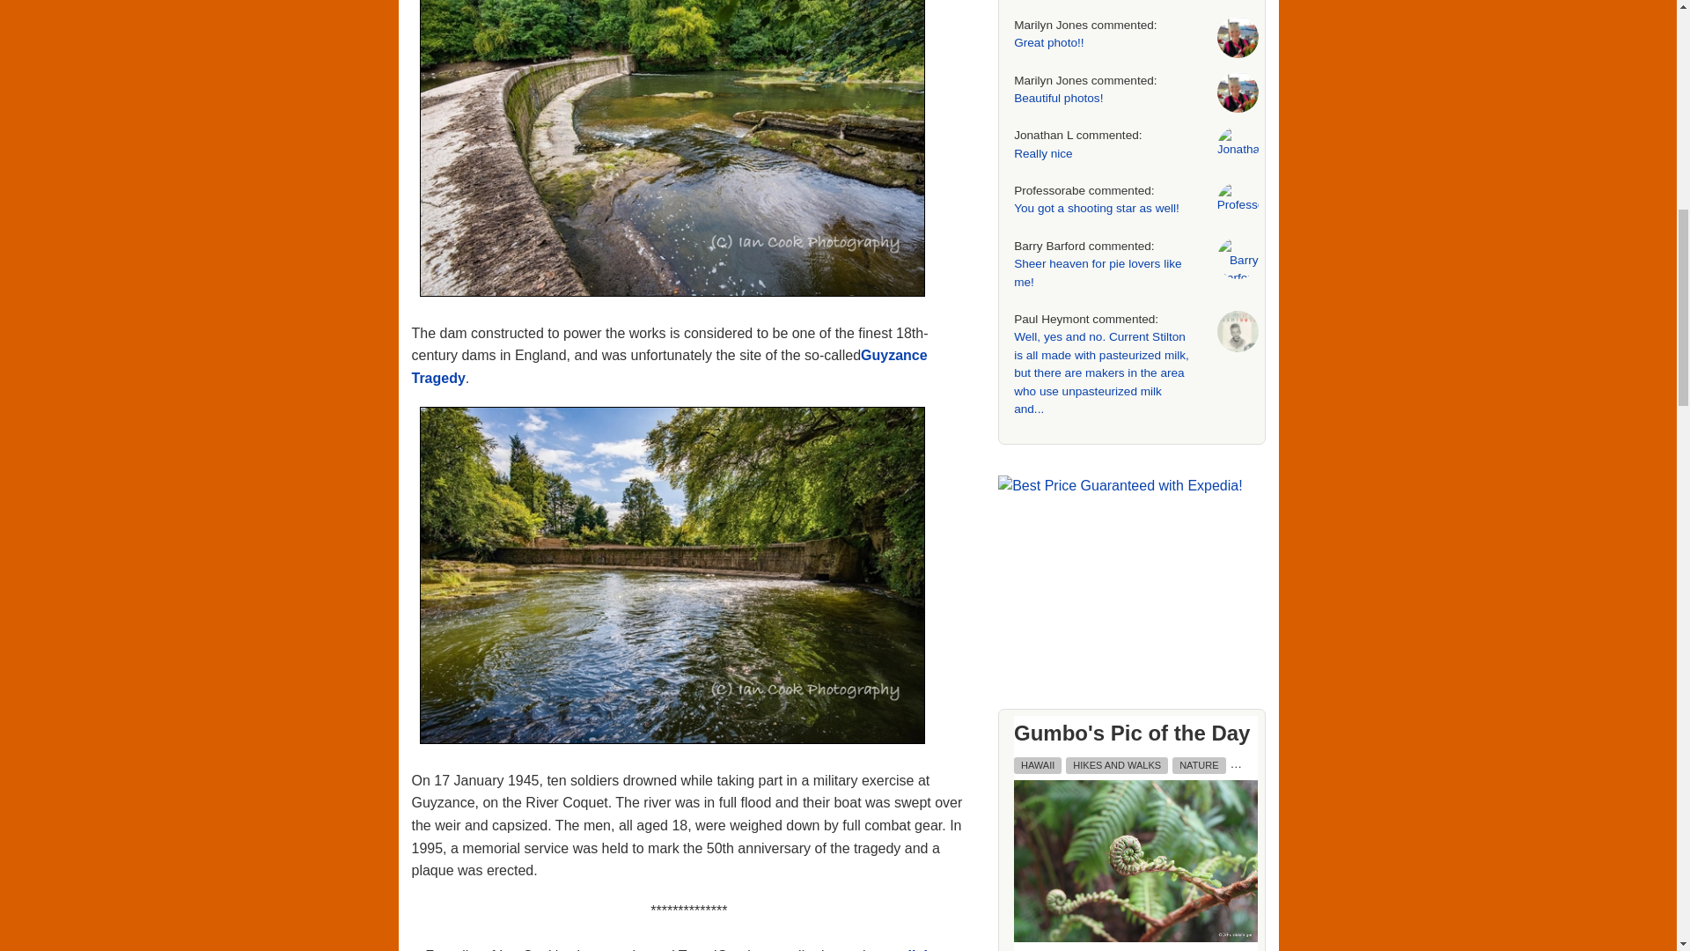 The image size is (1690, 951). I want to click on guyz 3, so click(672, 575).